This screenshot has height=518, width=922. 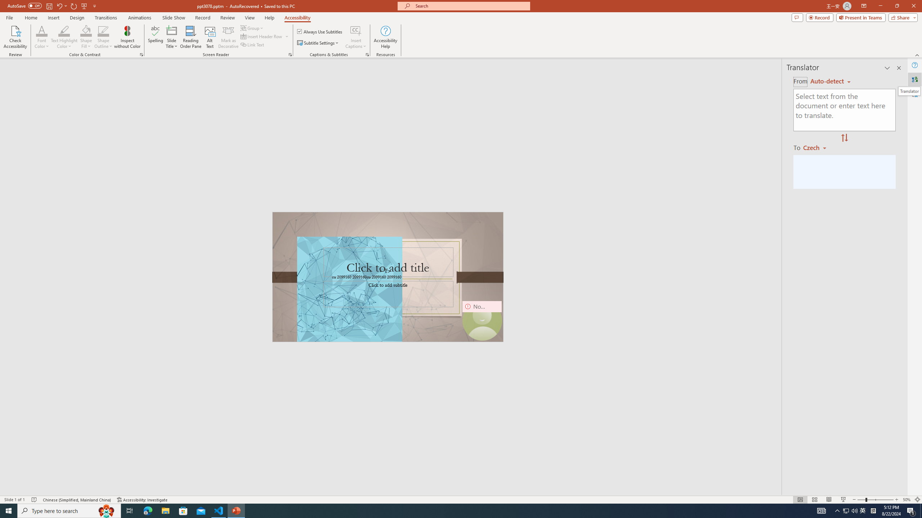 I want to click on Accessibility Checker Accessibility: Investigate, so click(x=142, y=500).